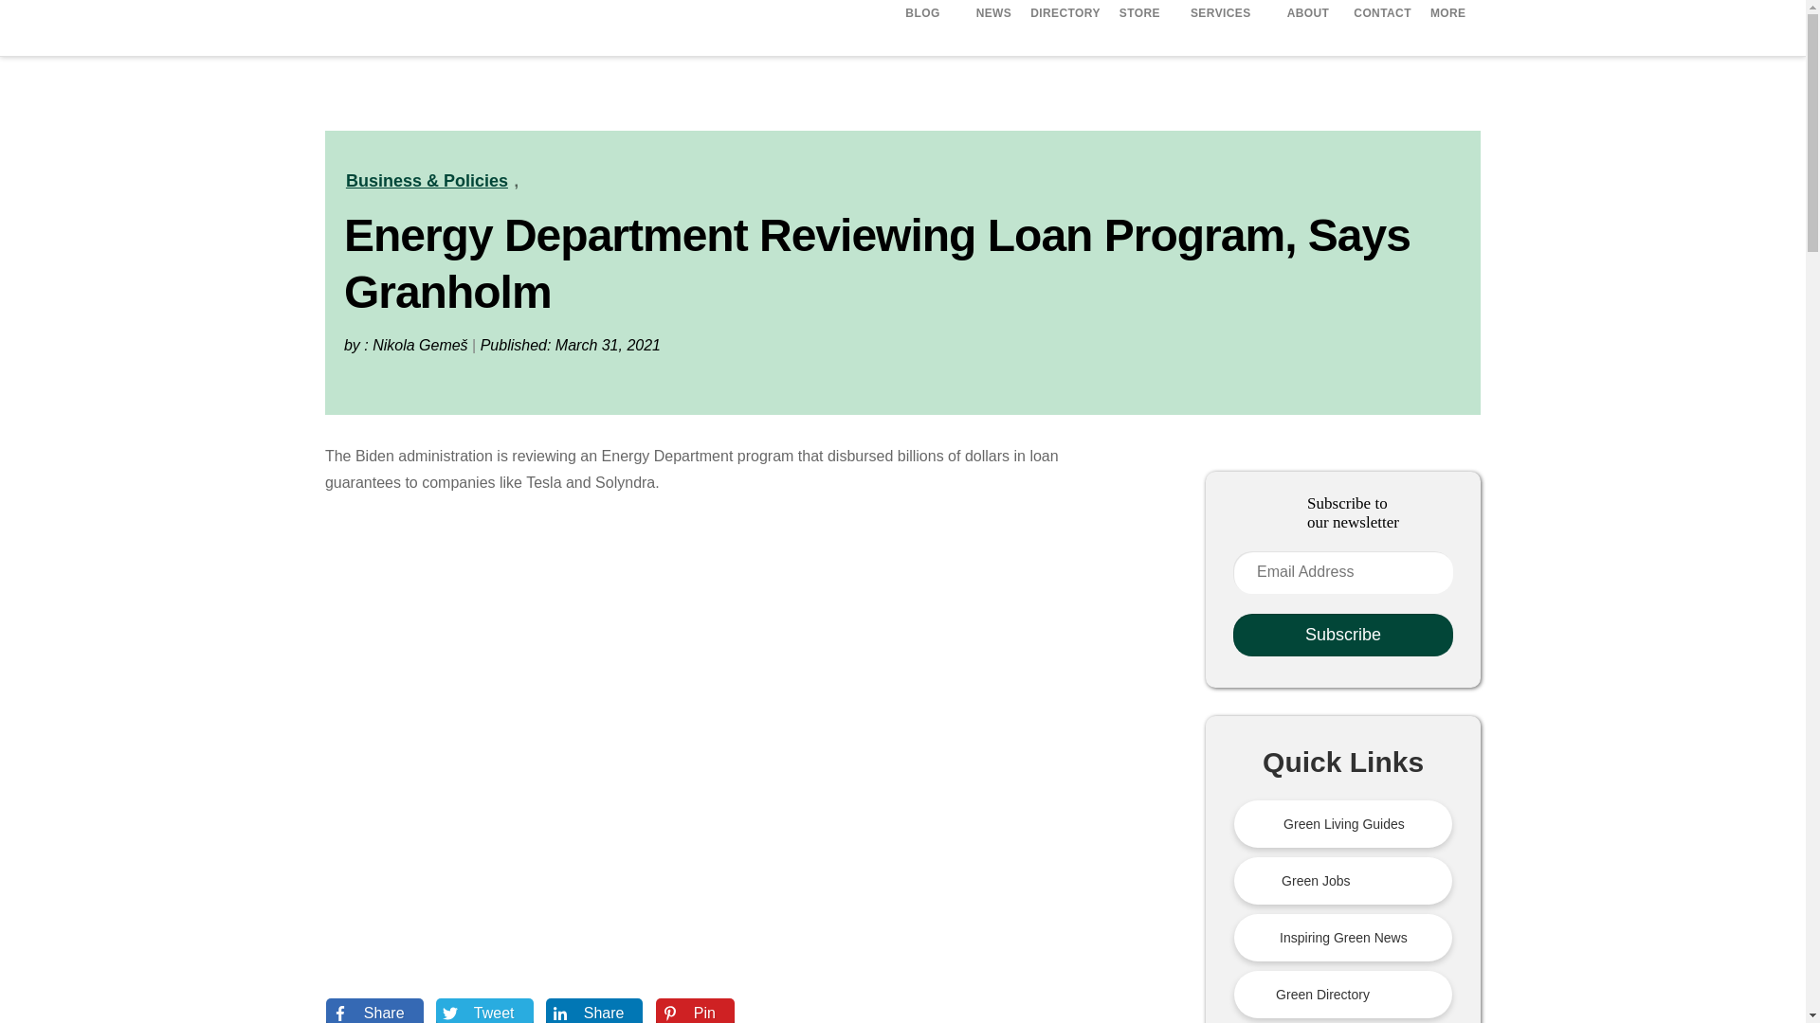  What do you see at coordinates (1139, 15) in the screenshot?
I see `STORE` at bounding box center [1139, 15].